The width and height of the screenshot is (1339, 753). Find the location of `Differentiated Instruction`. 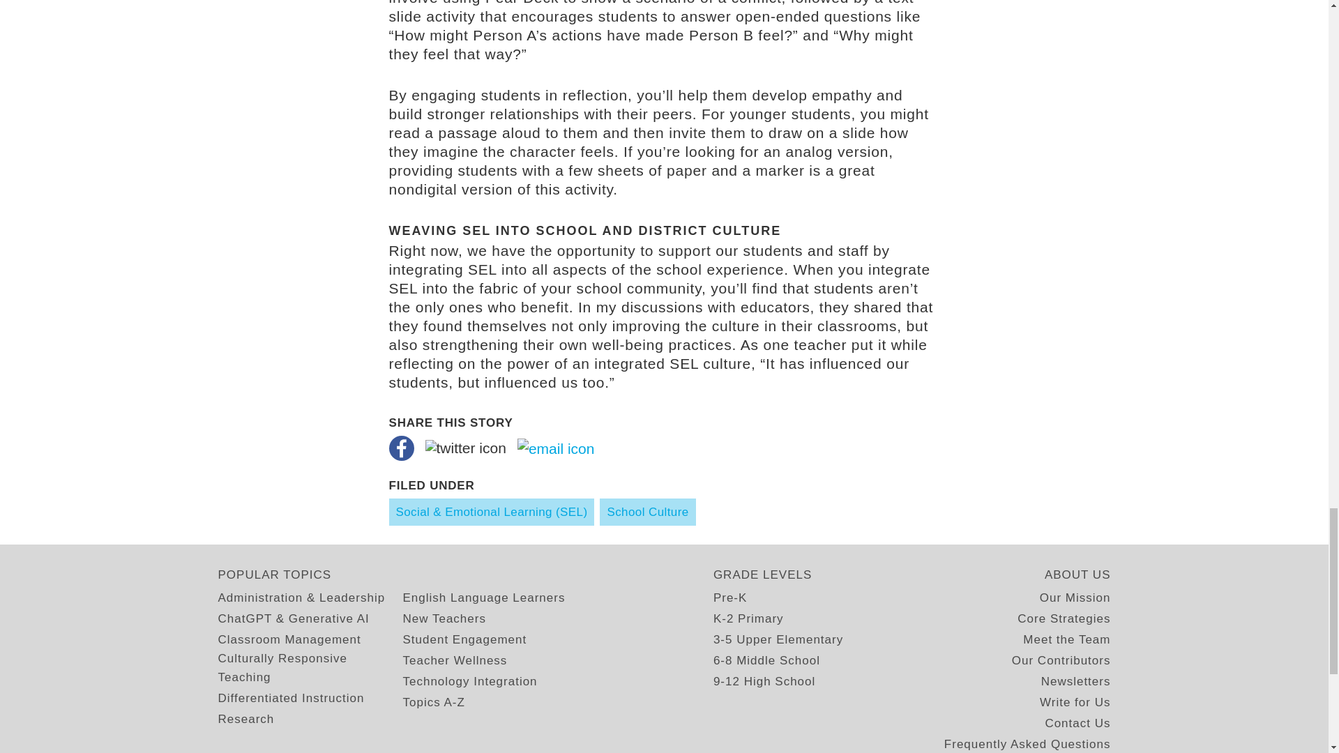

Differentiated Instruction is located at coordinates (290, 699).